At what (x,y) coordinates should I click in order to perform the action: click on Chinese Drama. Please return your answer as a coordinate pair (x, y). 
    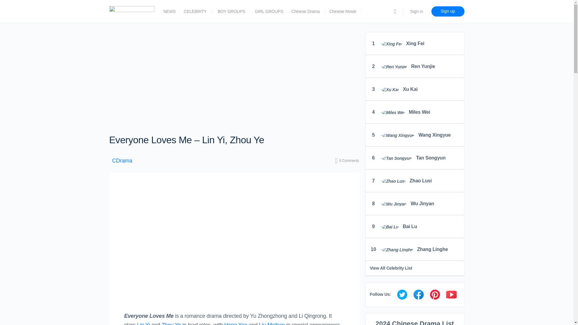
    Looking at the image, I should click on (305, 11).